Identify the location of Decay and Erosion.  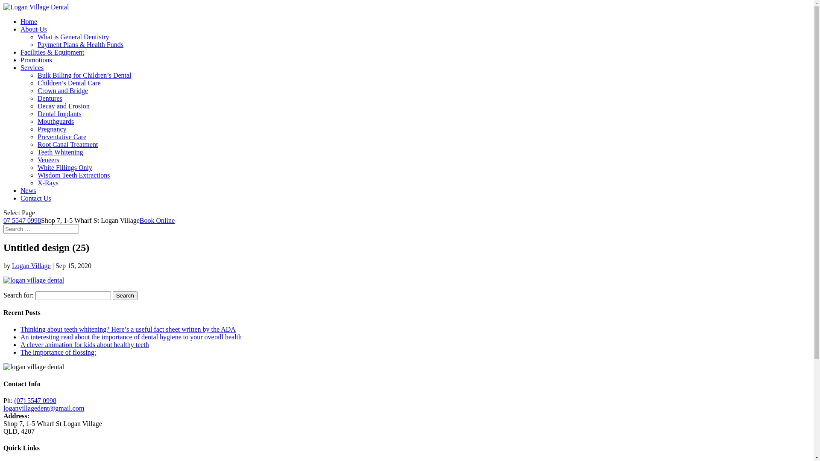
(64, 106).